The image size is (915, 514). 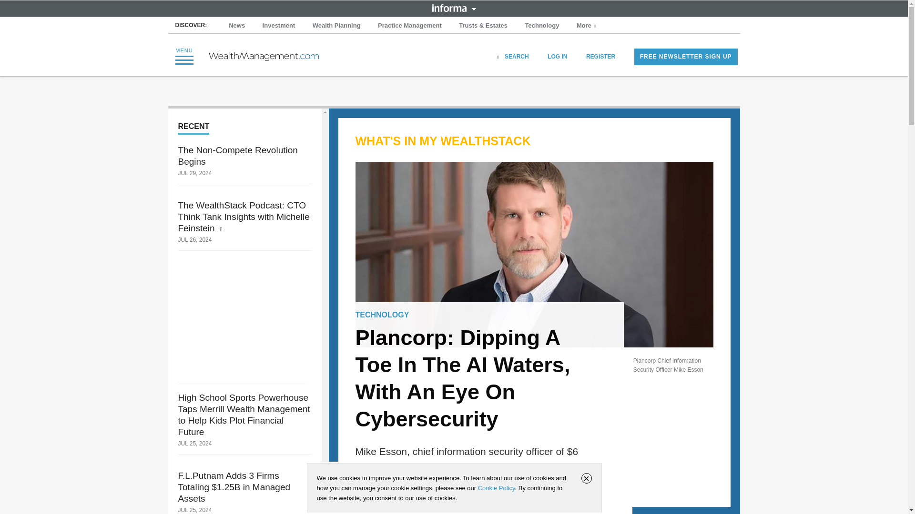 I want to click on Cookie Policy, so click(x=496, y=488).